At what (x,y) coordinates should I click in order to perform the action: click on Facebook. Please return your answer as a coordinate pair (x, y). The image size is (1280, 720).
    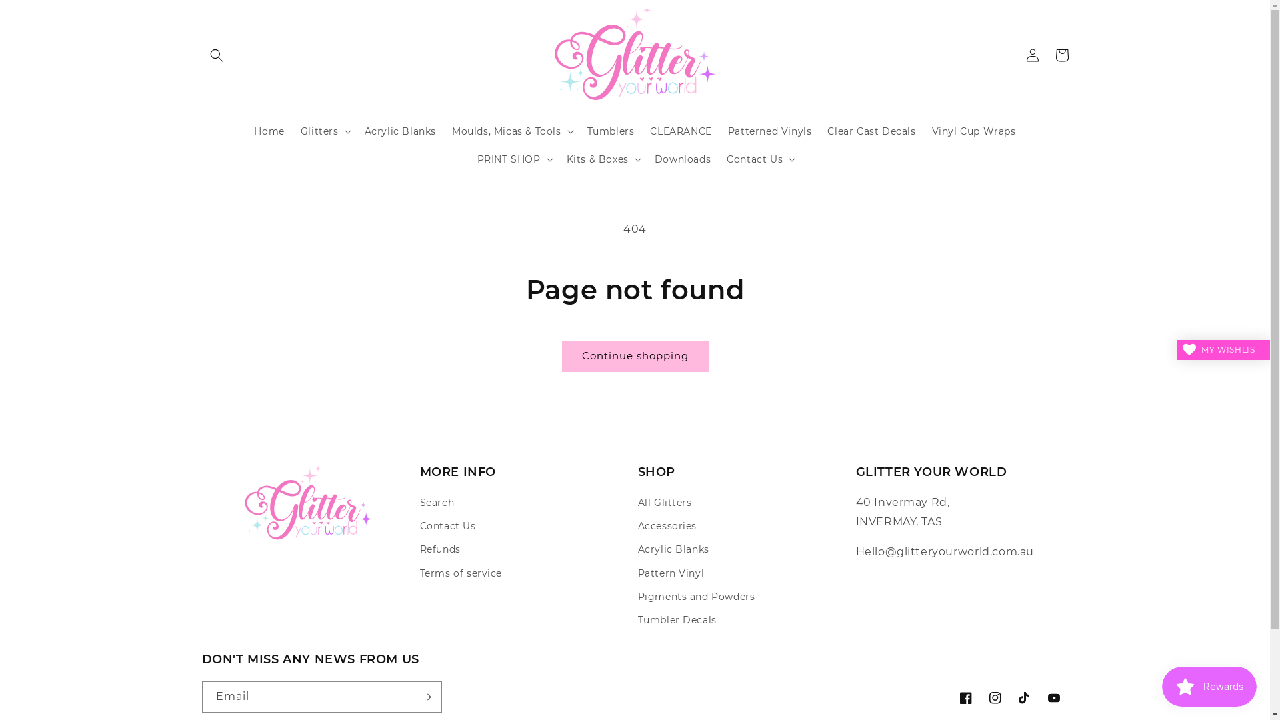
    Looking at the image, I should click on (965, 698).